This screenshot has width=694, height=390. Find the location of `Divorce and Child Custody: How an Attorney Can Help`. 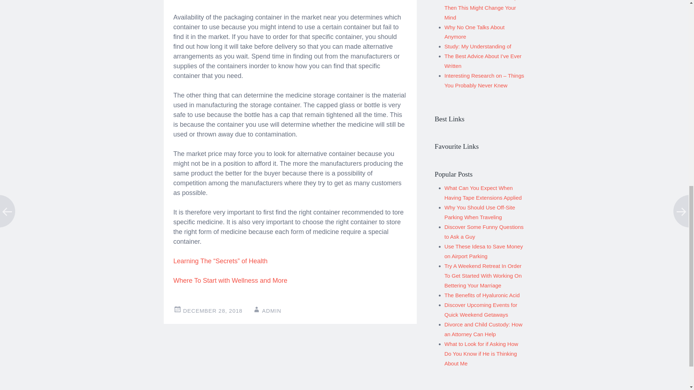

Divorce and Child Custody: How an Attorney Can Help is located at coordinates (484, 329).